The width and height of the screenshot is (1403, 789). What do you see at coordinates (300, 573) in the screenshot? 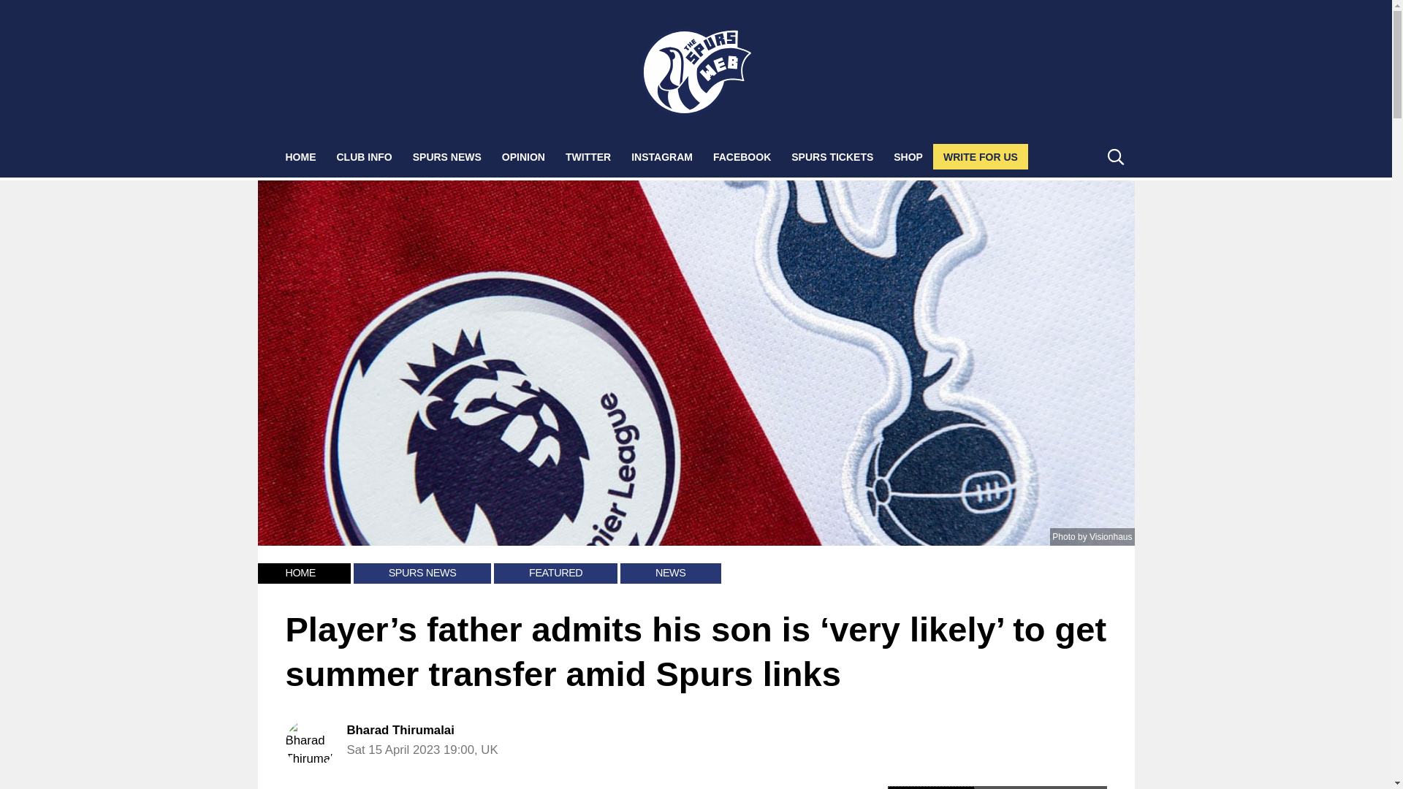
I see `HOME` at bounding box center [300, 573].